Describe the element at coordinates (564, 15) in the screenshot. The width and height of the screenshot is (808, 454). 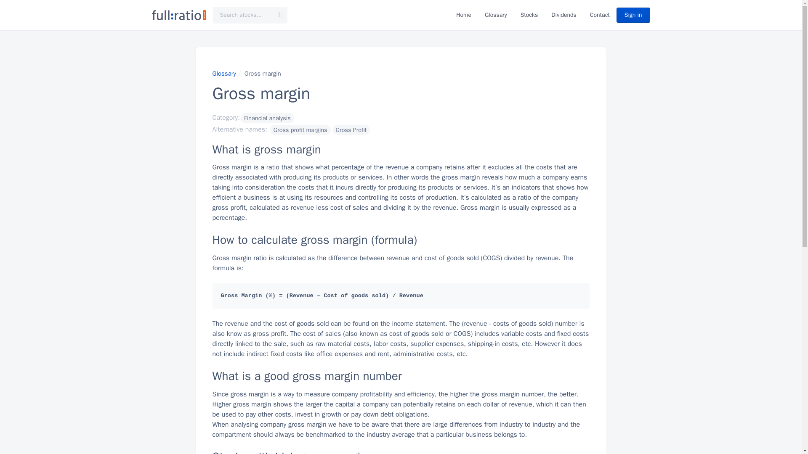
I see `Dividends` at that location.